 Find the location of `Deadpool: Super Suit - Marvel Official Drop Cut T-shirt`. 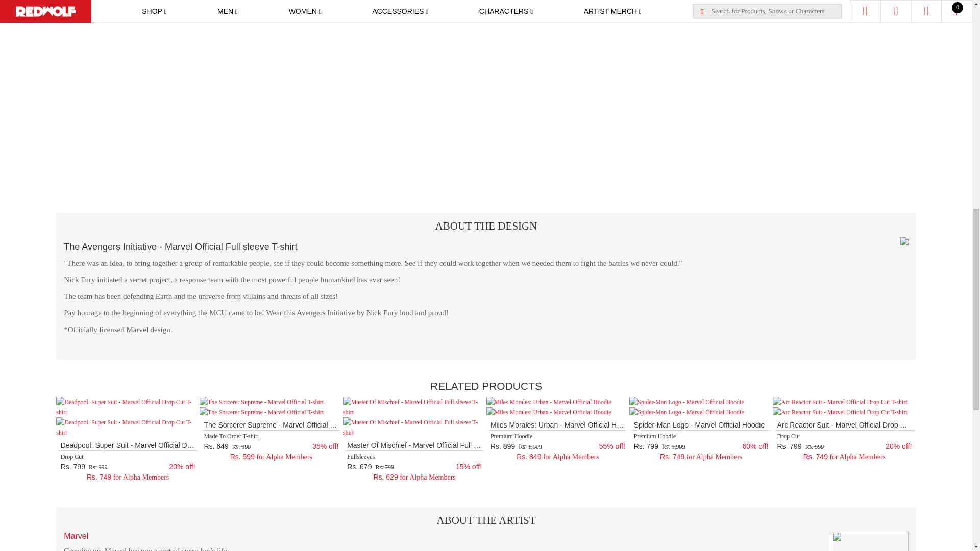

Deadpool: Super Suit - Marvel Official Drop Cut T-shirt is located at coordinates (128, 407).